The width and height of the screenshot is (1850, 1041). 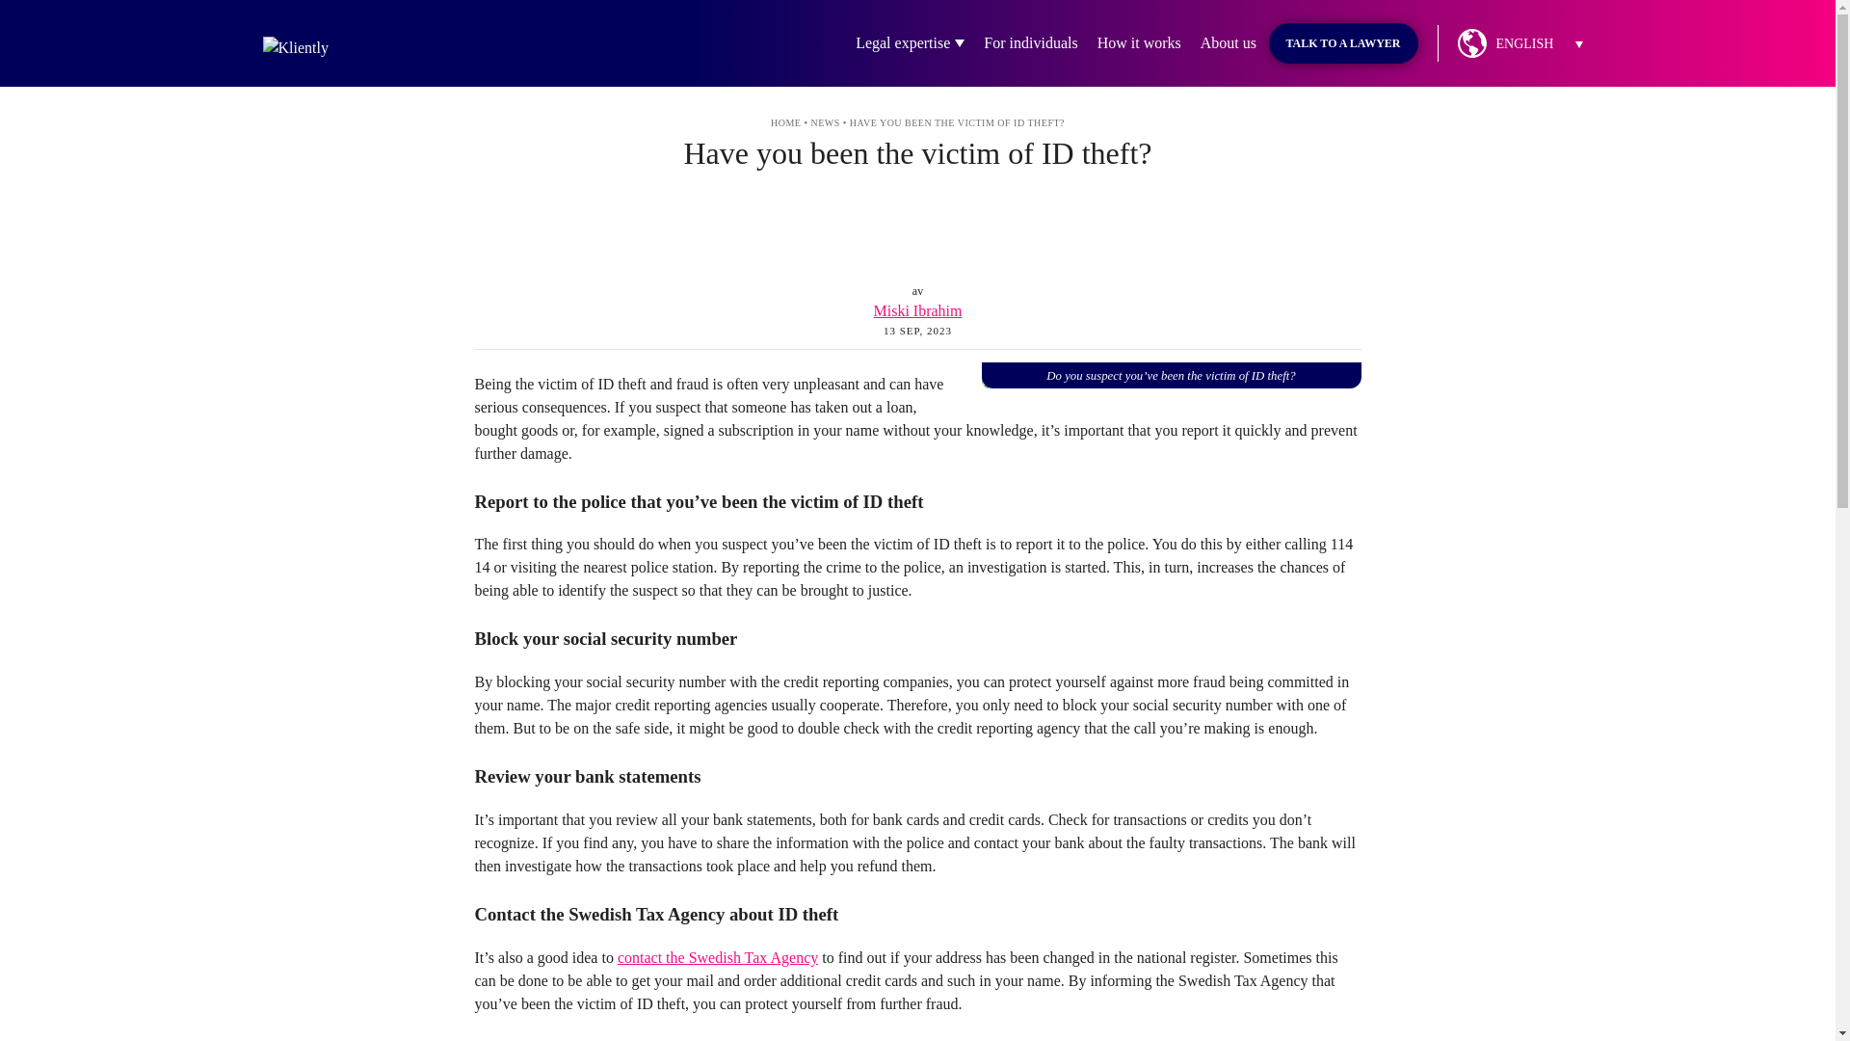 I want to click on How it works, so click(x=1139, y=43).